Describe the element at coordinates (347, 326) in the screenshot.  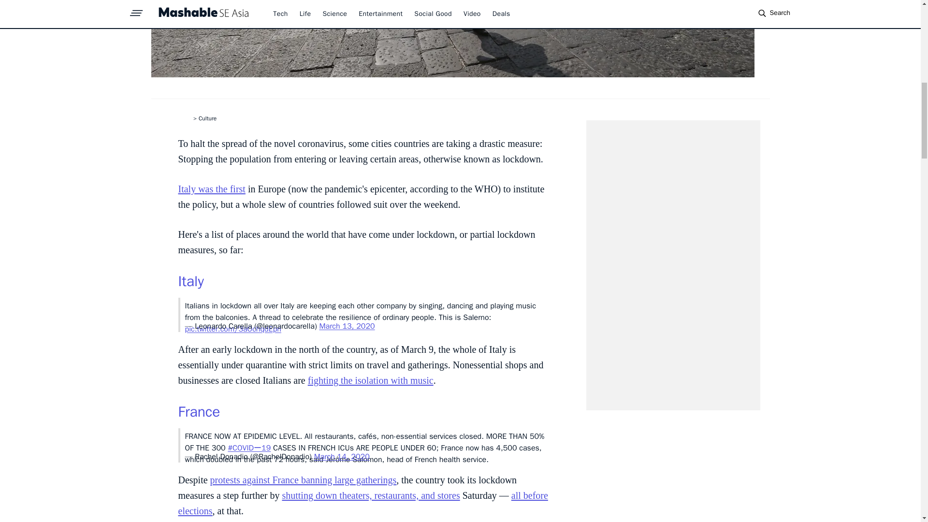
I see `March 13, 2020` at that location.